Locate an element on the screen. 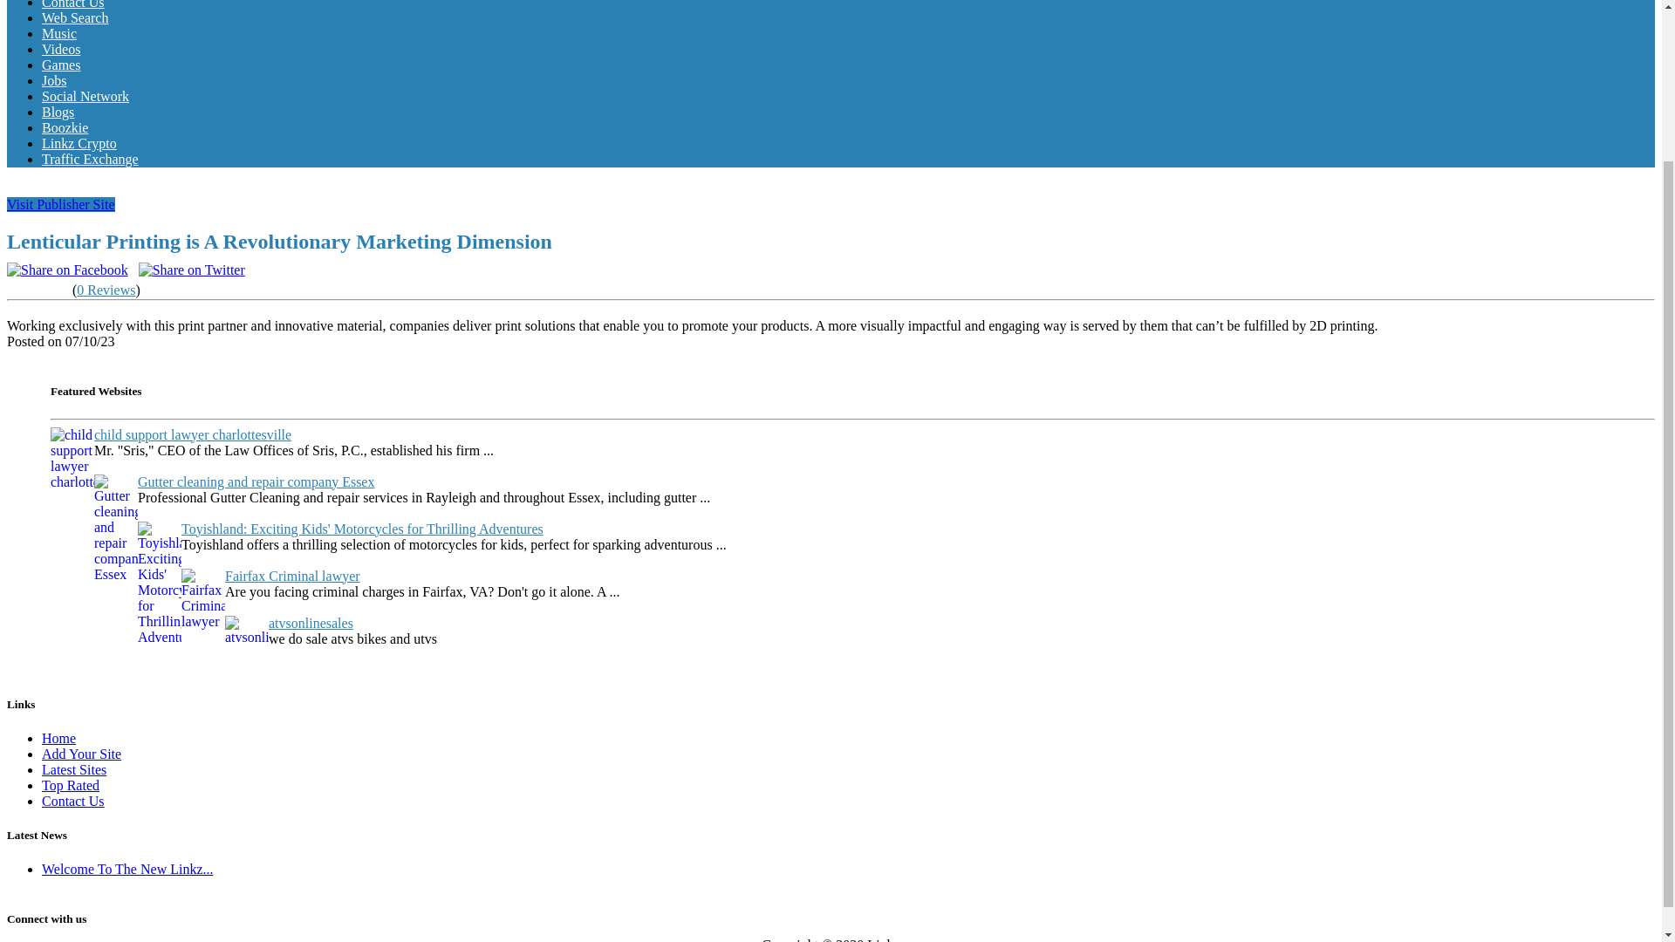  child support lawyer charlottesville is located at coordinates (192, 434).